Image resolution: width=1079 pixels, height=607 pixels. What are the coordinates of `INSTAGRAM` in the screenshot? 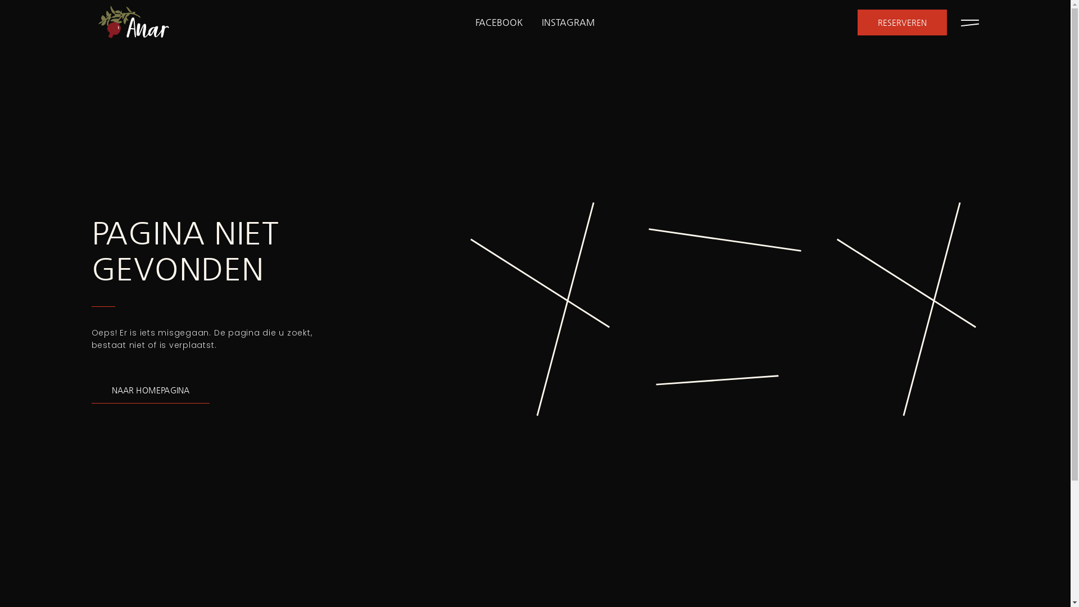 It's located at (569, 22).